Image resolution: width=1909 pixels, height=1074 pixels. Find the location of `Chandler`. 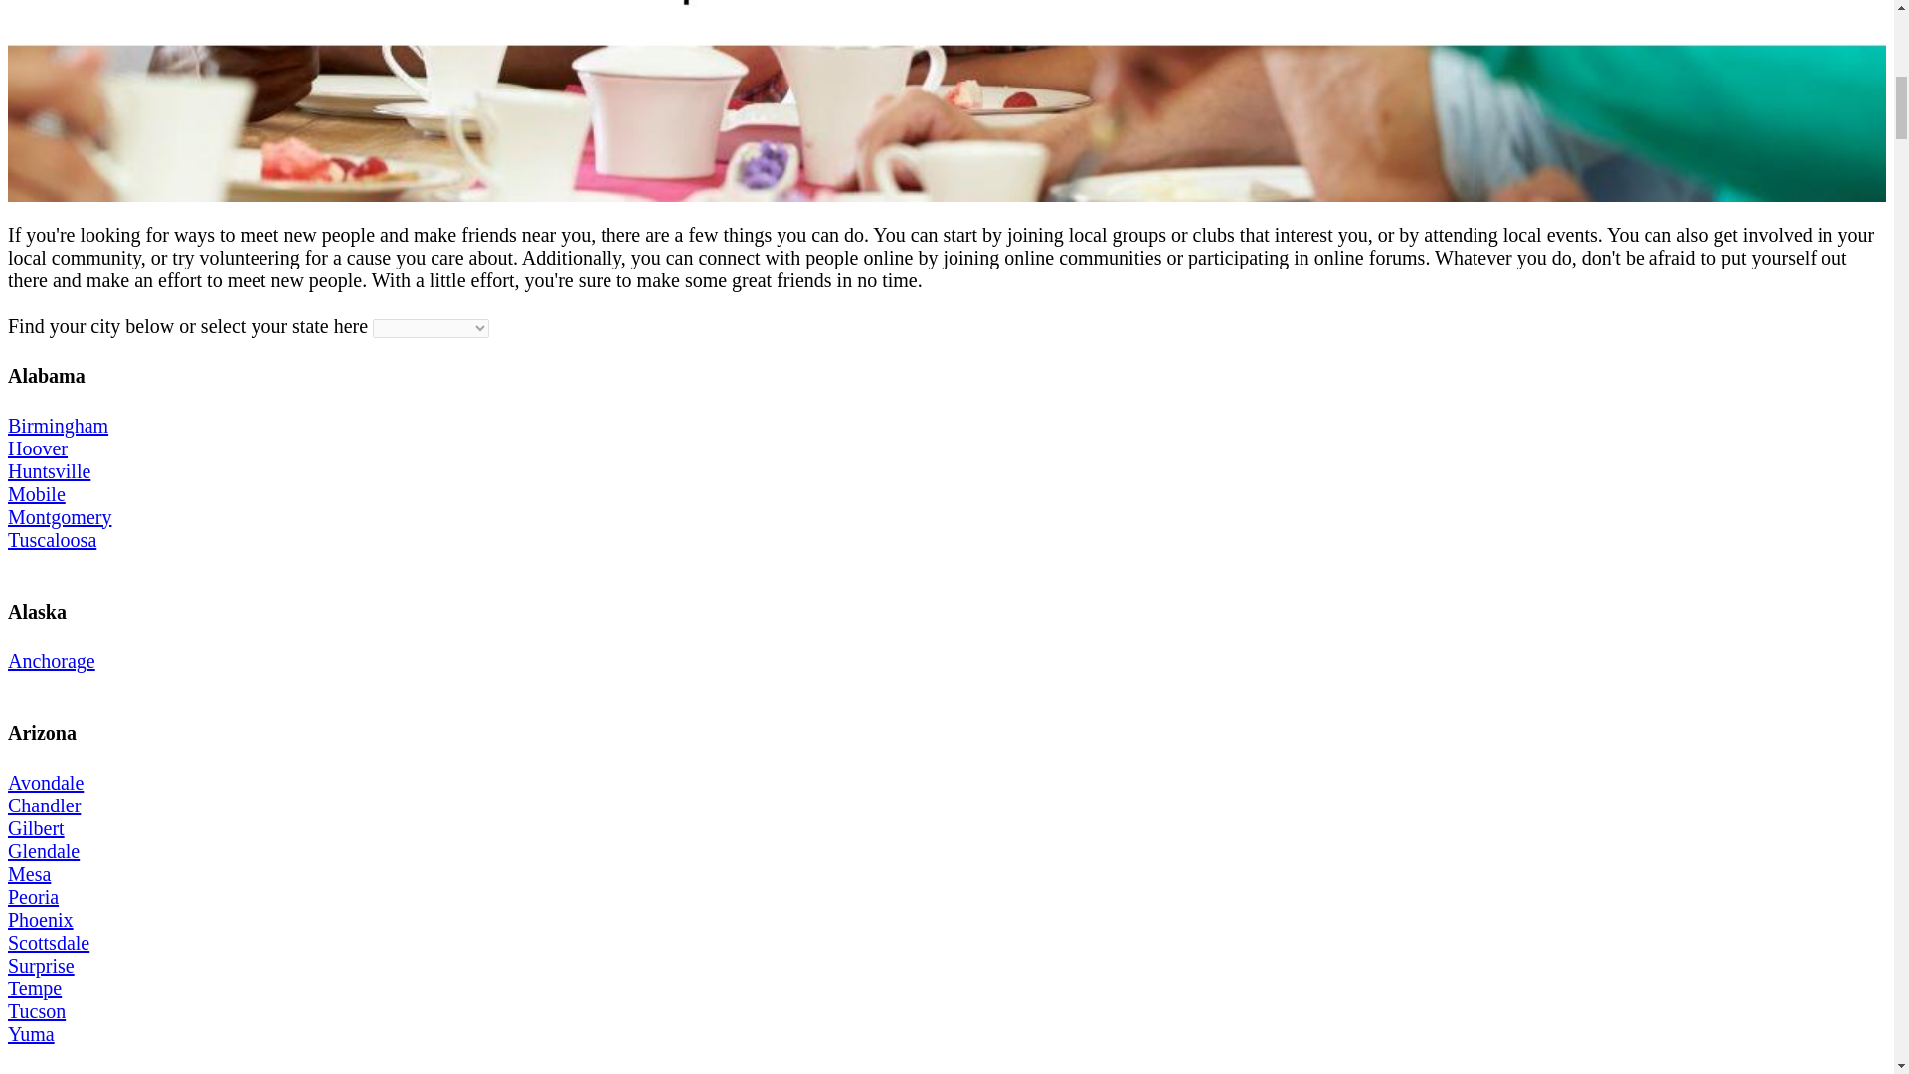

Chandler is located at coordinates (44, 805).